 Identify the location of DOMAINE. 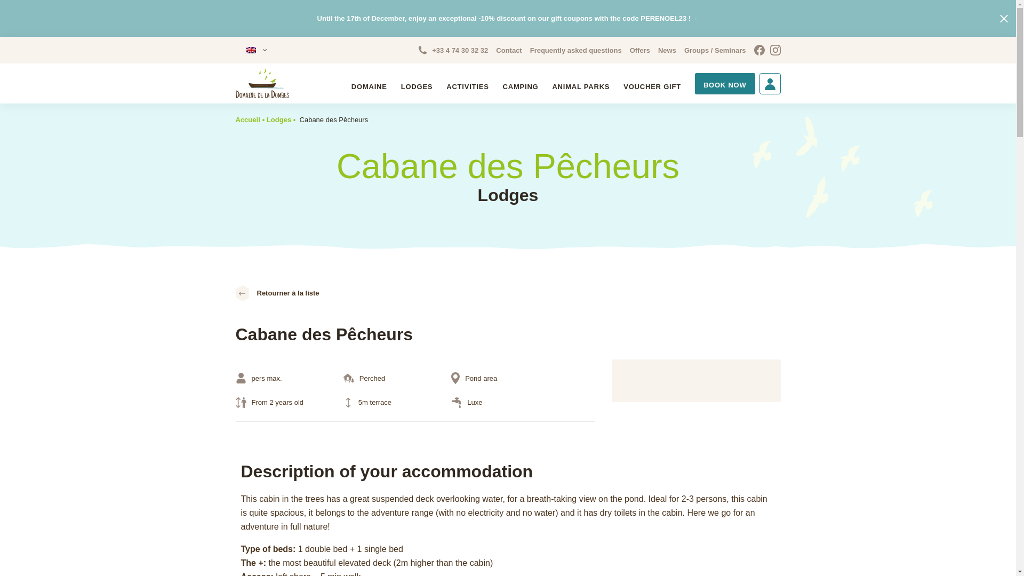
(369, 86).